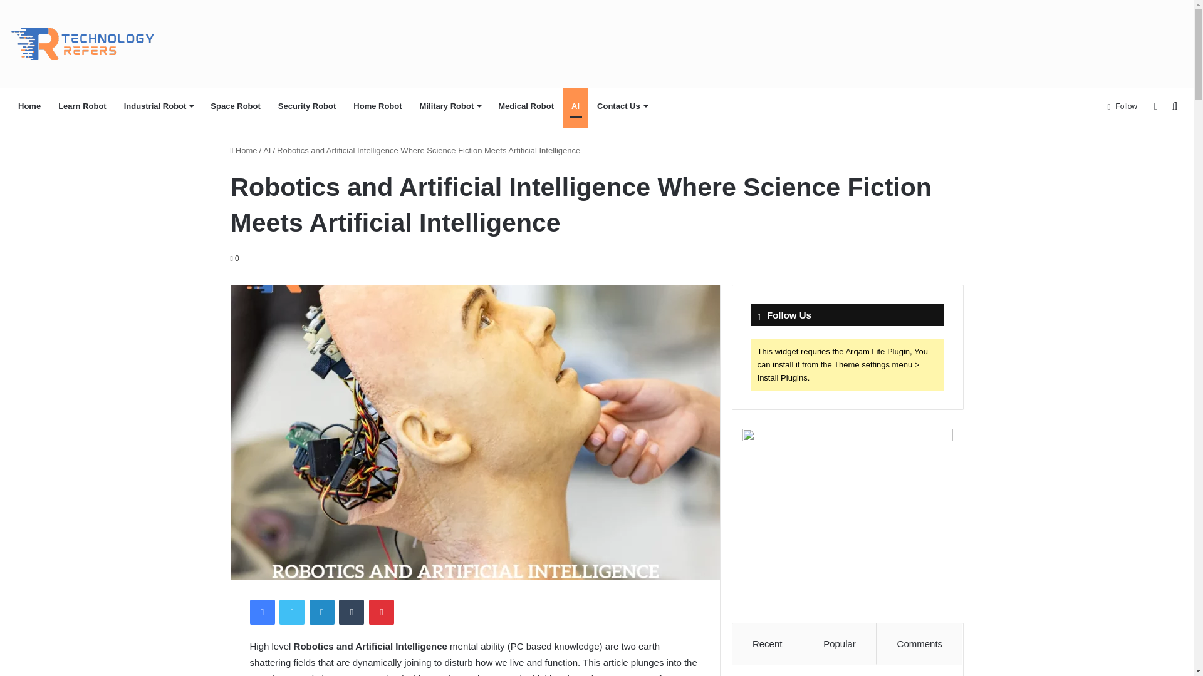 The height and width of the screenshot is (676, 1203). What do you see at coordinates (307, 106) in the screenshot?
I see `Security Robot` at bounding box center [307, 106].